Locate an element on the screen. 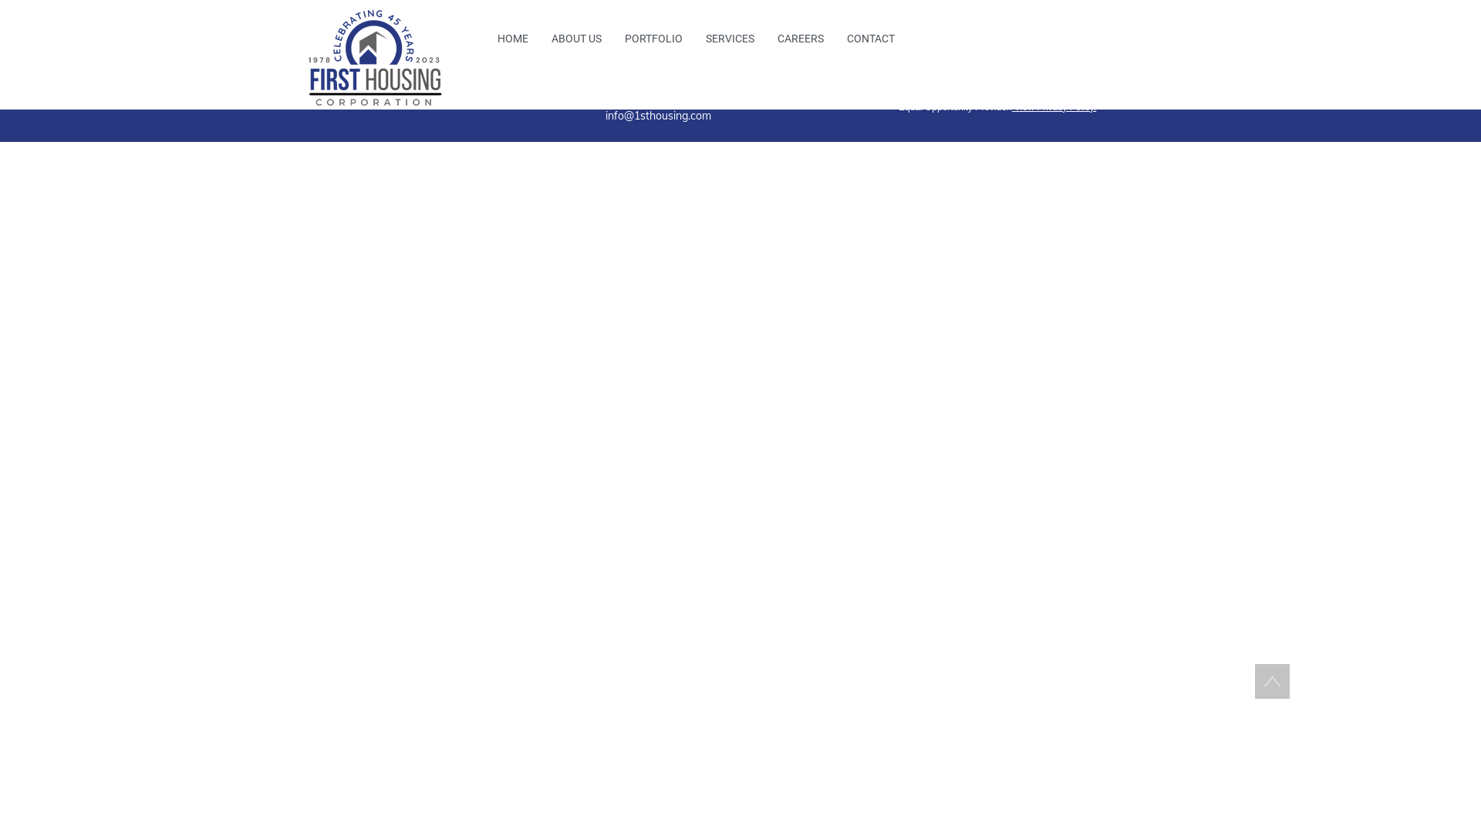 This screenshot has height=833, width=1481. HOME is located at coordinates (513, 39).